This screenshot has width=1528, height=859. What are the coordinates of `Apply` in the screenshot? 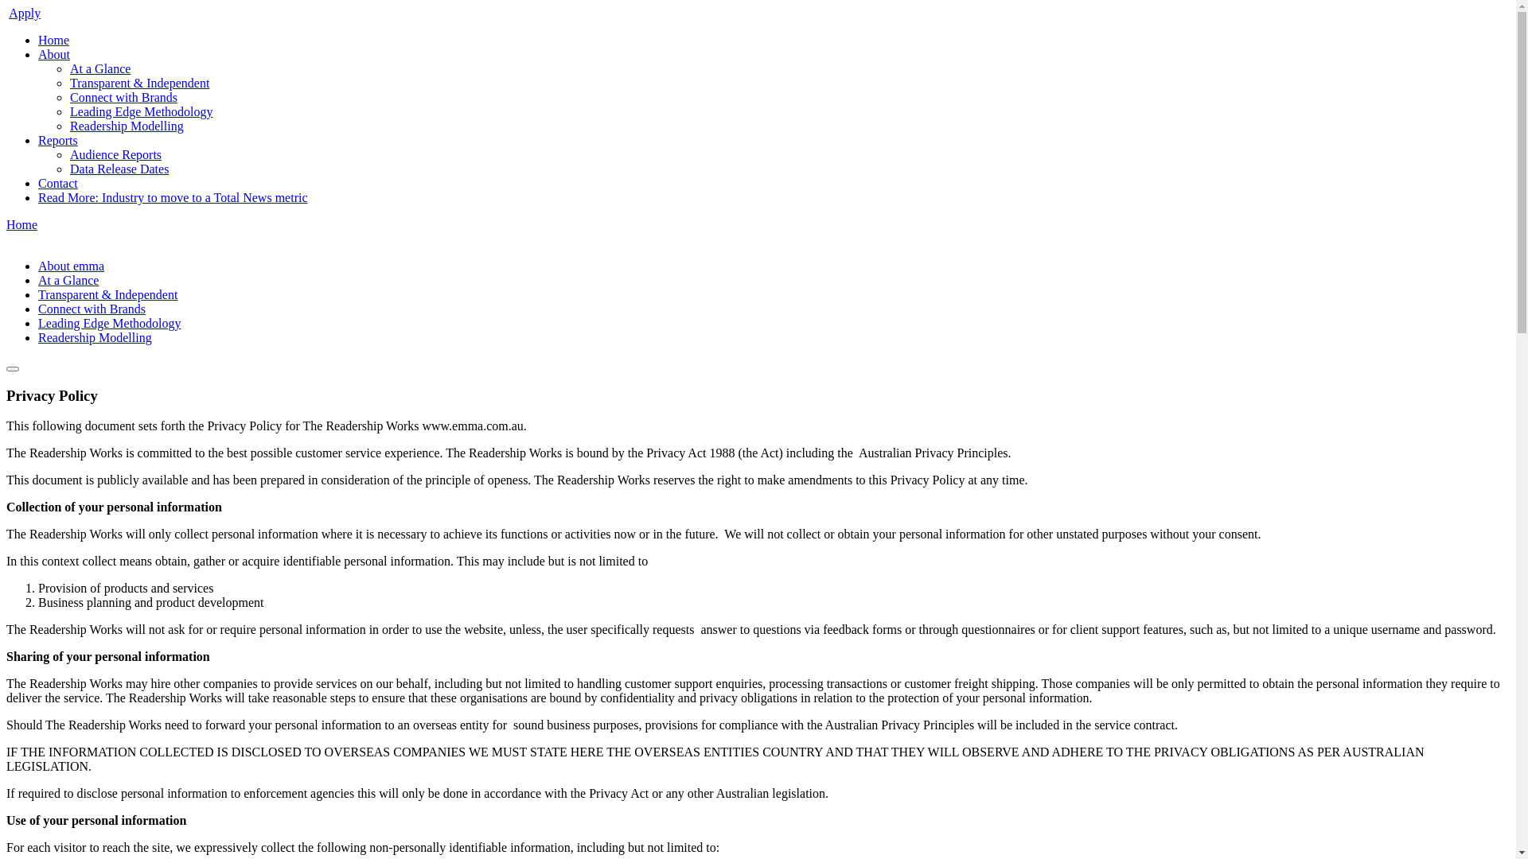 It's located at (25, 13).